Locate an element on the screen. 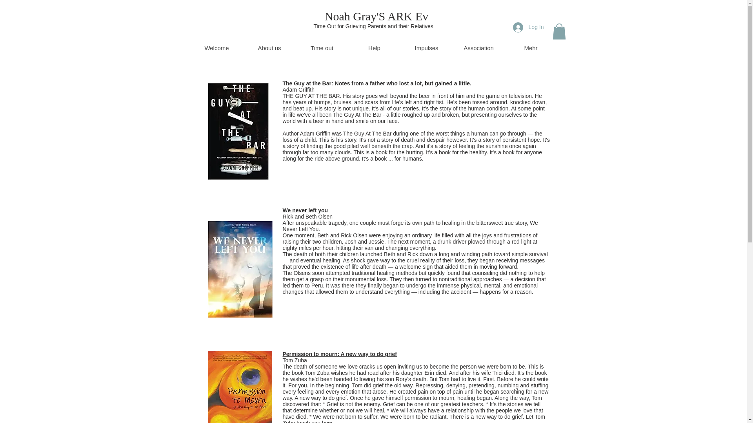 The image size is (753, 423). Log In is located at coordinates (529, 27).